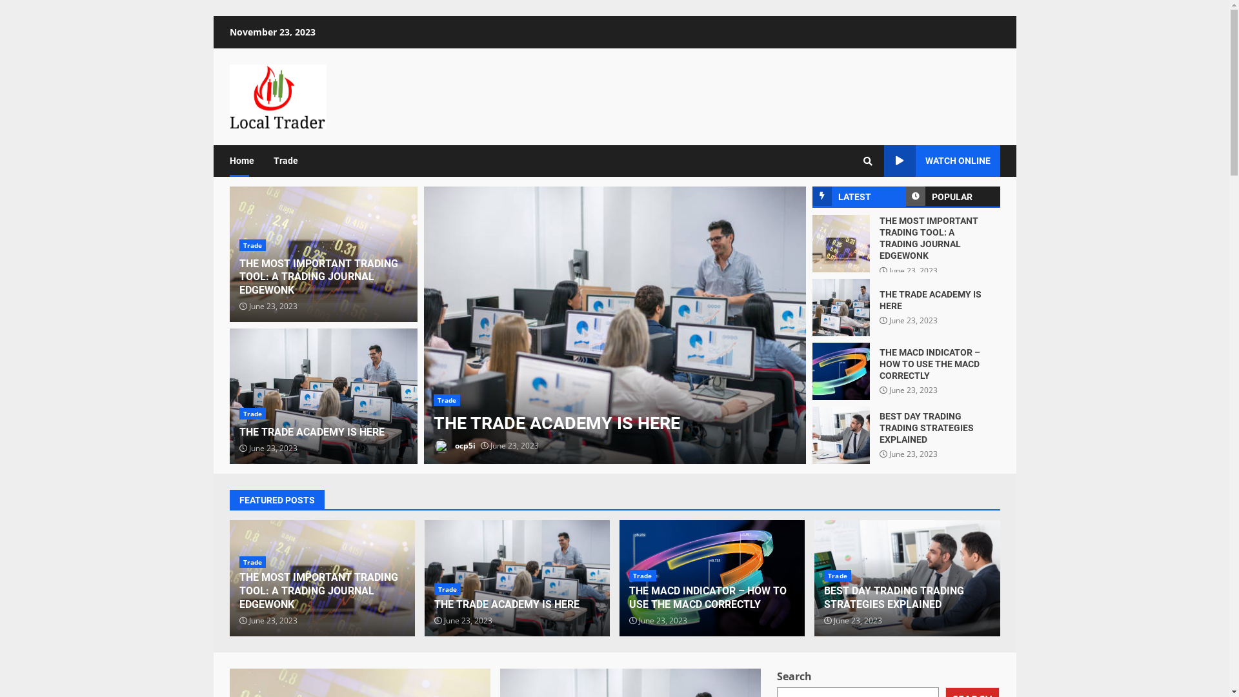  Describe the element at coordinates (247, 161) in the screenshot. I see `Home` at that location.